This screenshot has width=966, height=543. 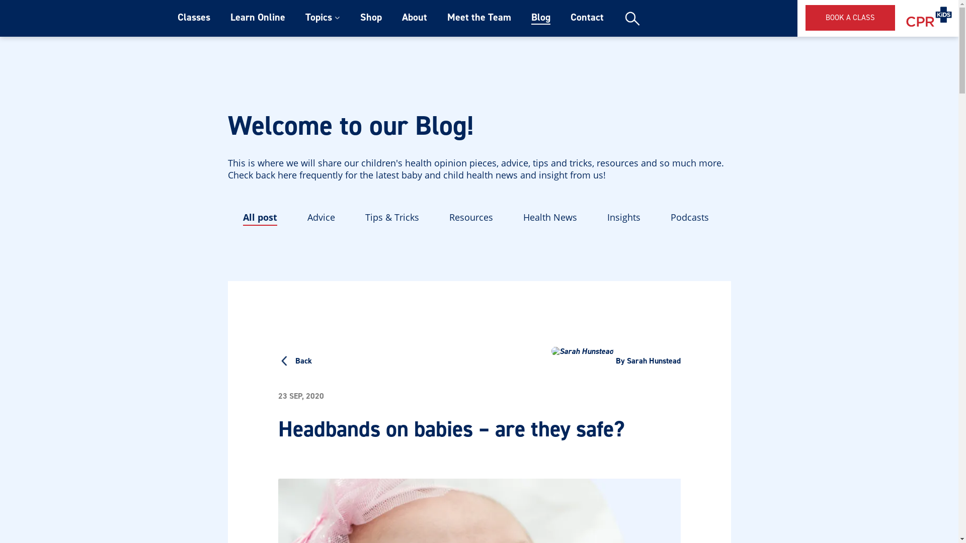 What do you see at coordinates (414, 18) in the screenshot?
I see `About` at bounding box center [414, 18].